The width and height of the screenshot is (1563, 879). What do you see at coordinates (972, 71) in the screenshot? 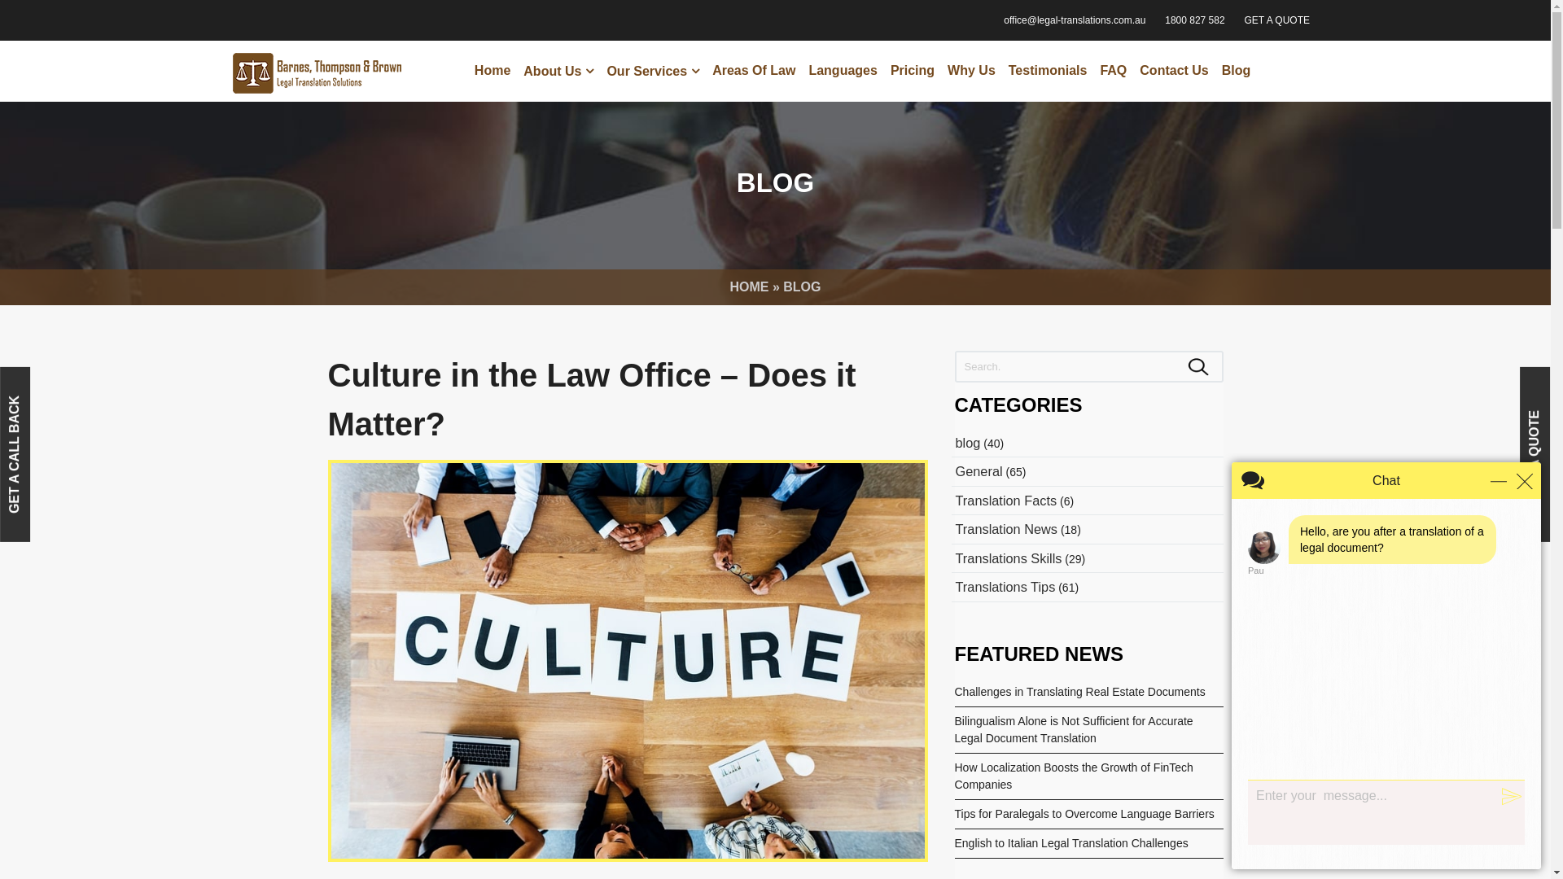
I see `Why Us` at bounding box center [972, 71].